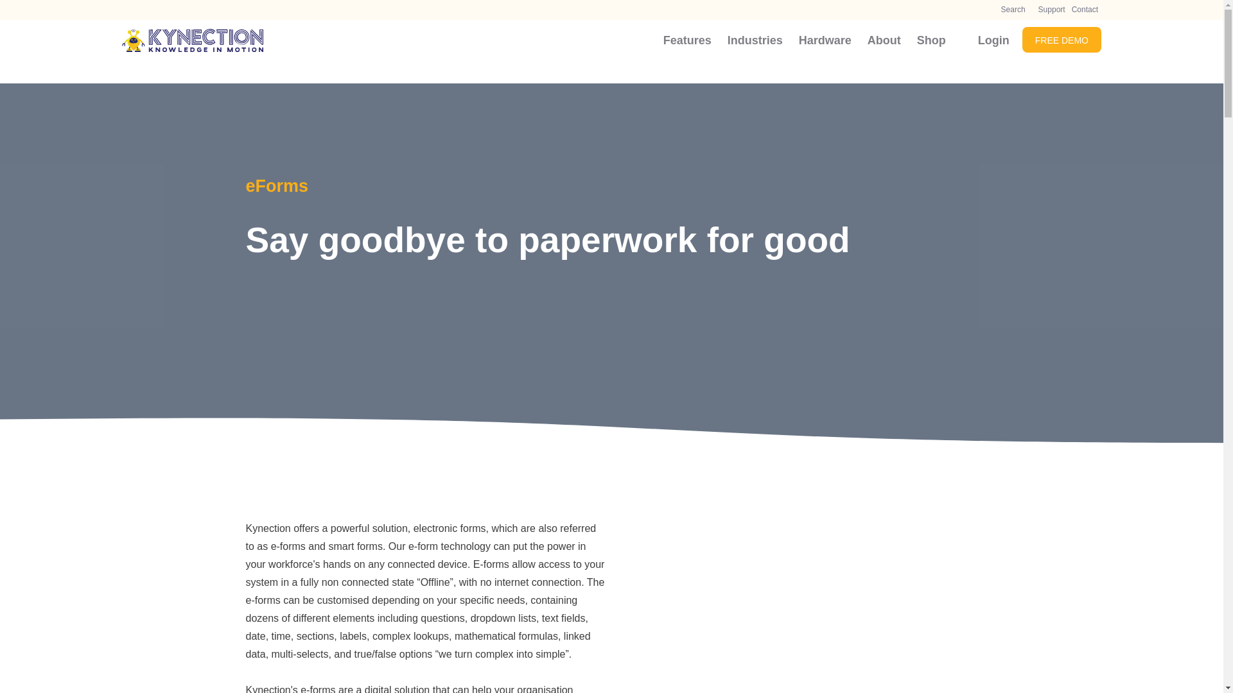 The height and width of the screenshot is (693, 1233). I want to click on Industries, so click(756, 56).